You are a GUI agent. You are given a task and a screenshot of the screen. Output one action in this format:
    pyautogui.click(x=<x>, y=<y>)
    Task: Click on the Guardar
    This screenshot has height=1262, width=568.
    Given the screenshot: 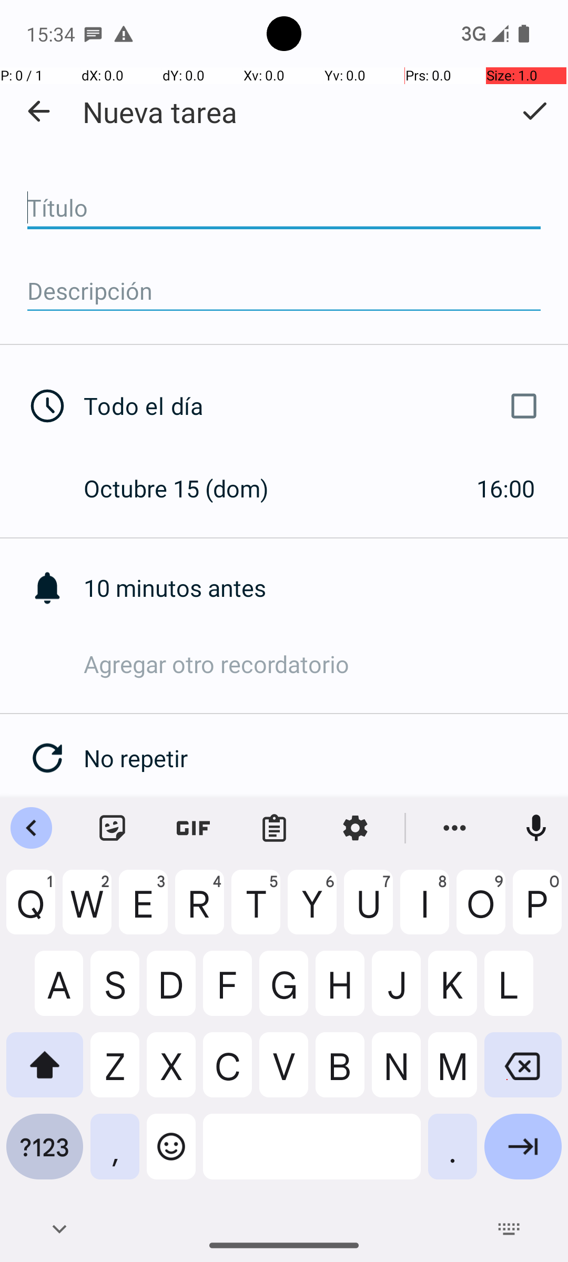 What is the action you would take?
    pyautogui.click(x=534, y=111)
    